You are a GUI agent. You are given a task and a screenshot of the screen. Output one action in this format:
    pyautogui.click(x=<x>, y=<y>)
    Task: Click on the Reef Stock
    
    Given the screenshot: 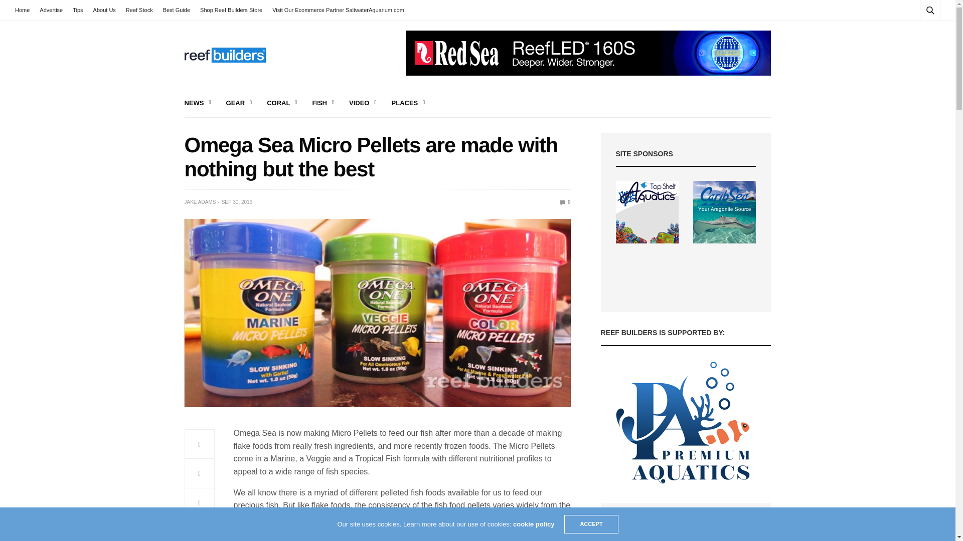 What is the action you would take?
    pyautogui.click(x=139, y=10)
    